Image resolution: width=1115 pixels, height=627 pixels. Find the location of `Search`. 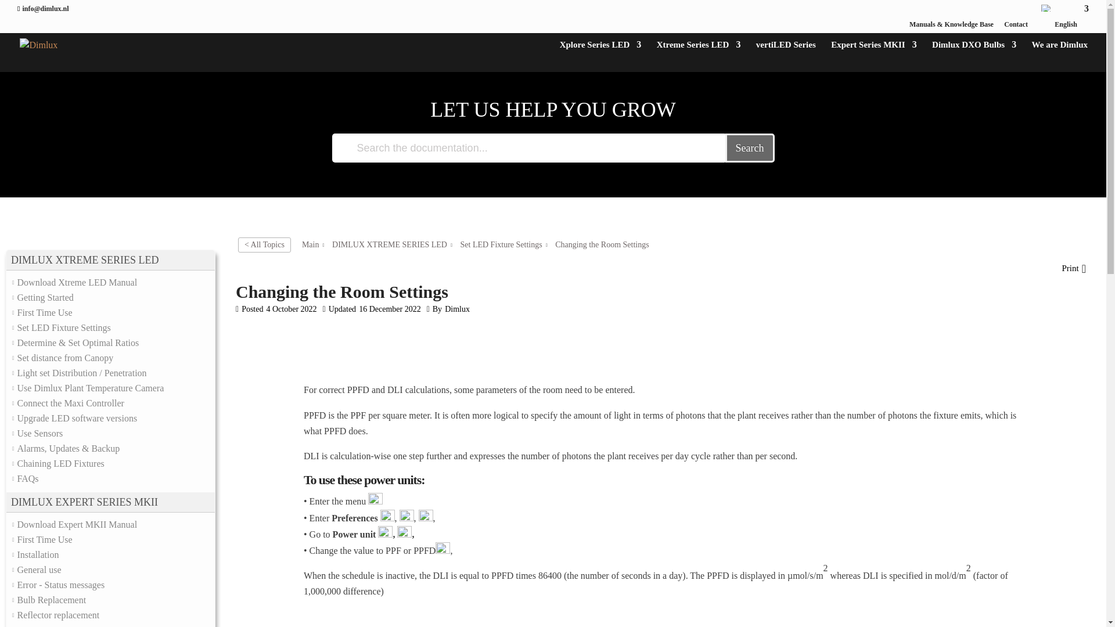

Search is located at coordinates (750, 147).